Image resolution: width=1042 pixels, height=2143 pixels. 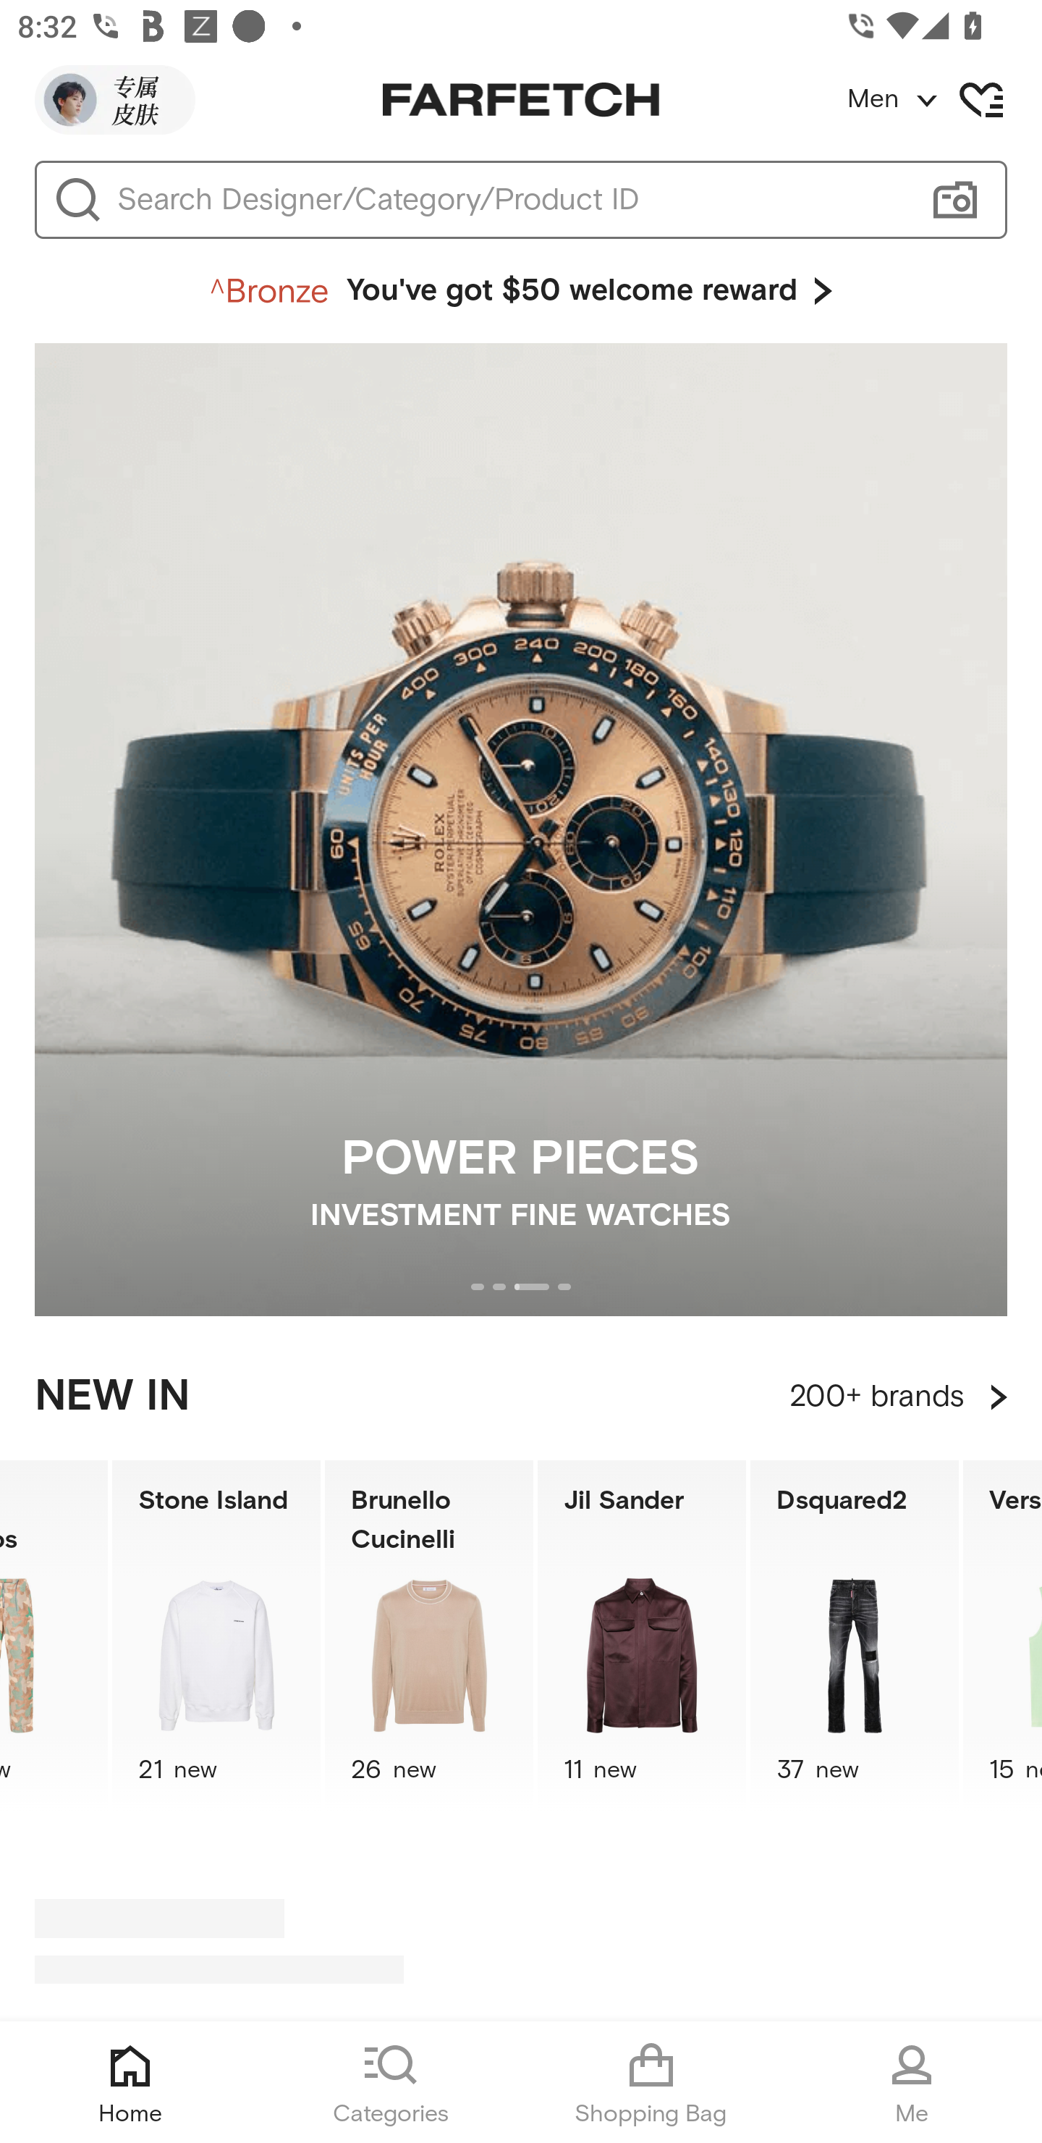 What do you see at coordinates (651, 2082) in the screenshot?
I see `Shopping Bag` at bounding box center [651, 2082].